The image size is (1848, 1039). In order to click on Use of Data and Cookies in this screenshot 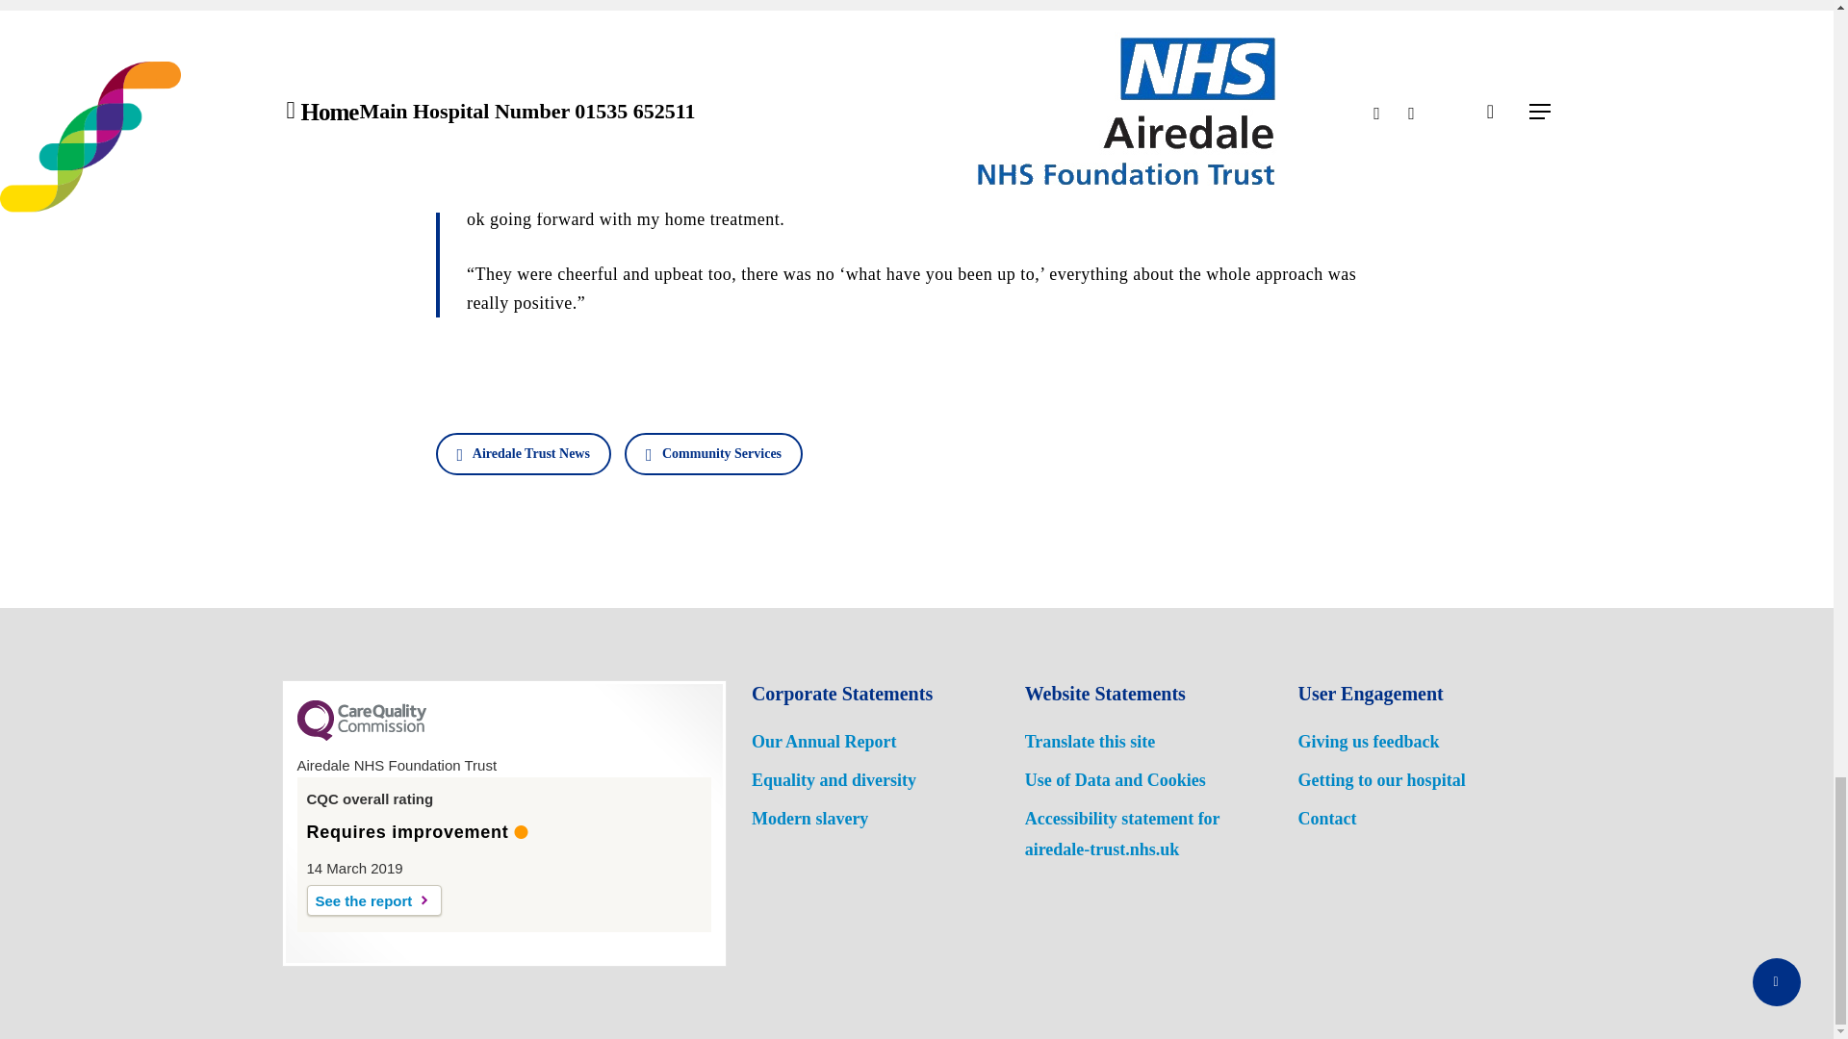, I will do `click(1116, 779)`.